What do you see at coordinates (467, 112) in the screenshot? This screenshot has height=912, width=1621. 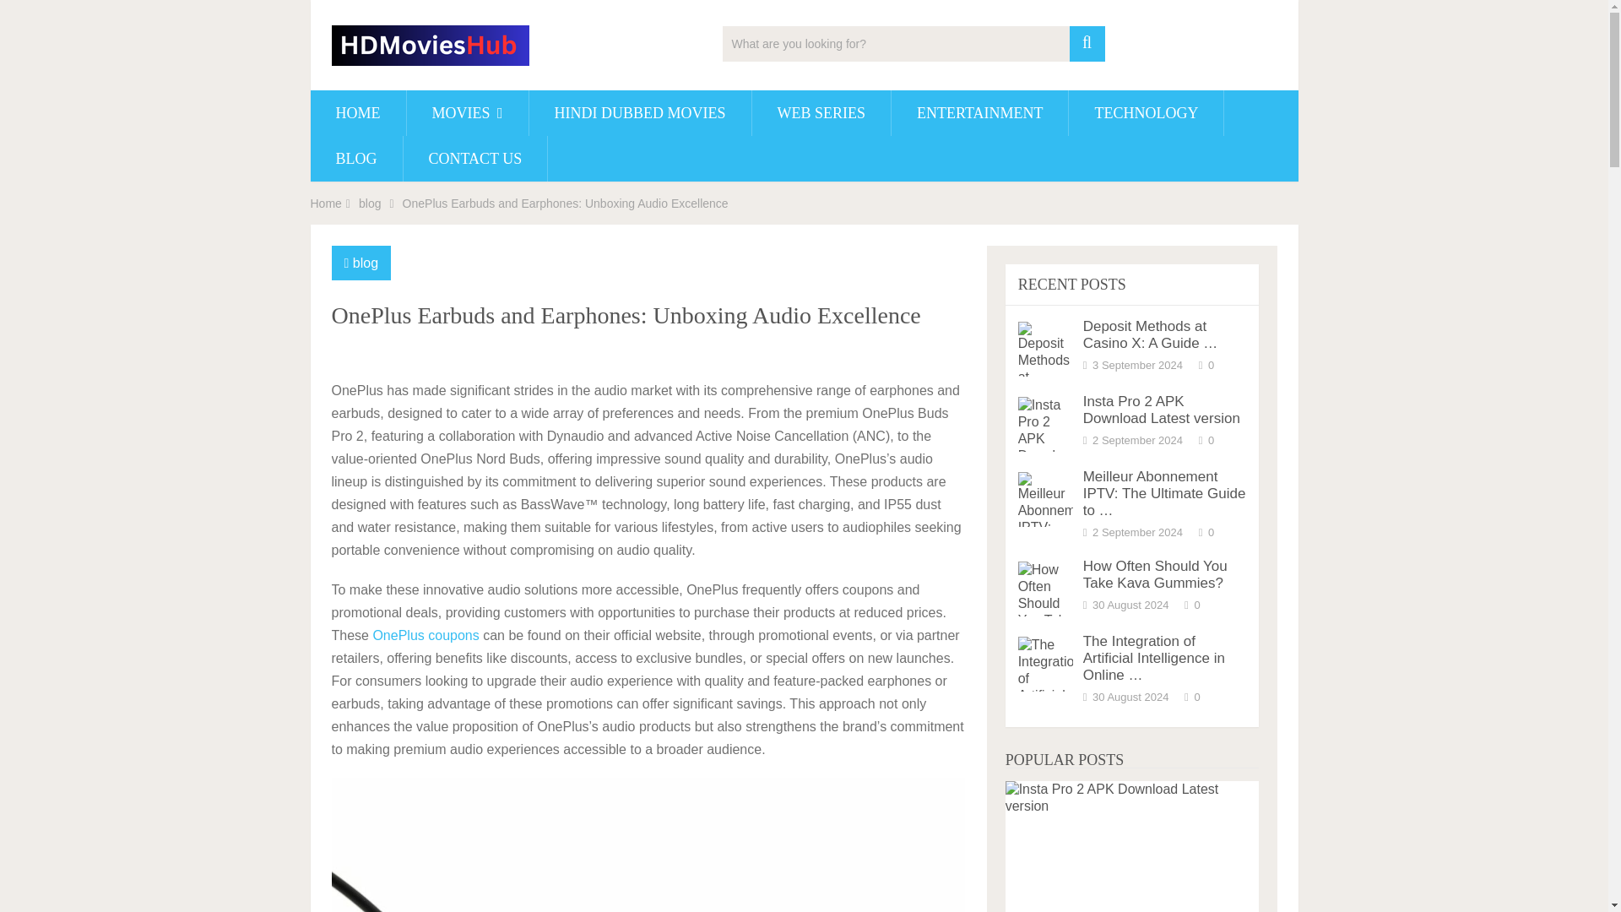 I see `MOVIES` at bounding box center [467, 112].